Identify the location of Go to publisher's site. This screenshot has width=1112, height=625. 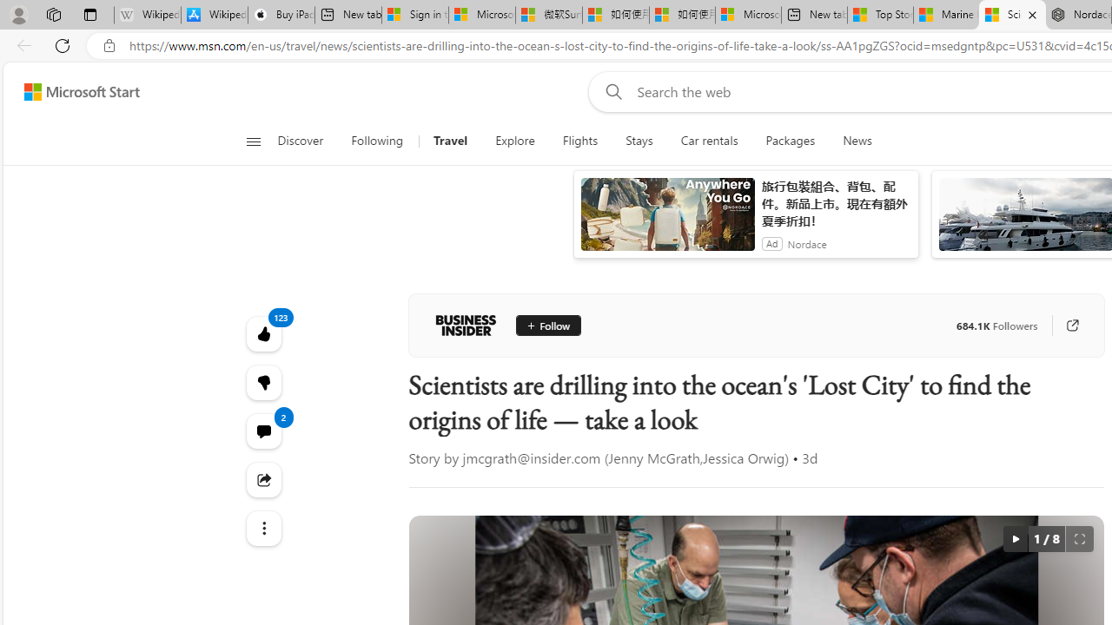
(1072, 325).